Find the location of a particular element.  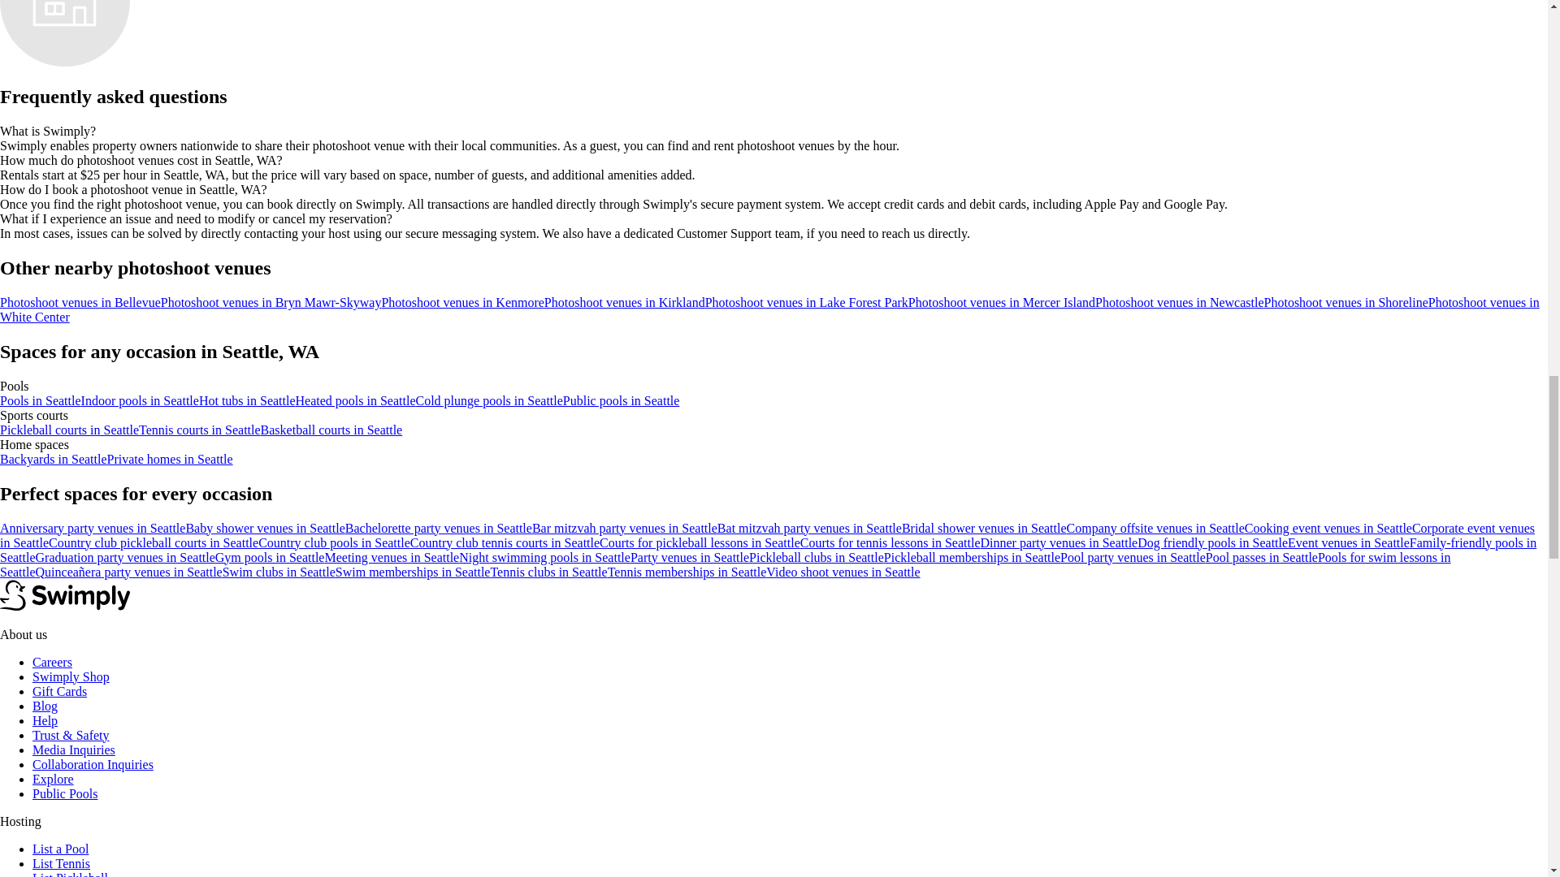

Hot tubs in Seattle is located at coordinates (247, 400).